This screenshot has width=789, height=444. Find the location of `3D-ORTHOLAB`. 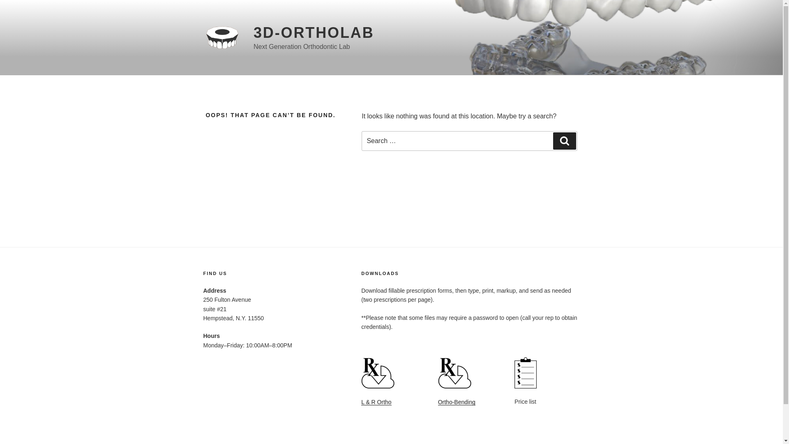

3D-ORTHOLAB is located at coordinates (314, 33).